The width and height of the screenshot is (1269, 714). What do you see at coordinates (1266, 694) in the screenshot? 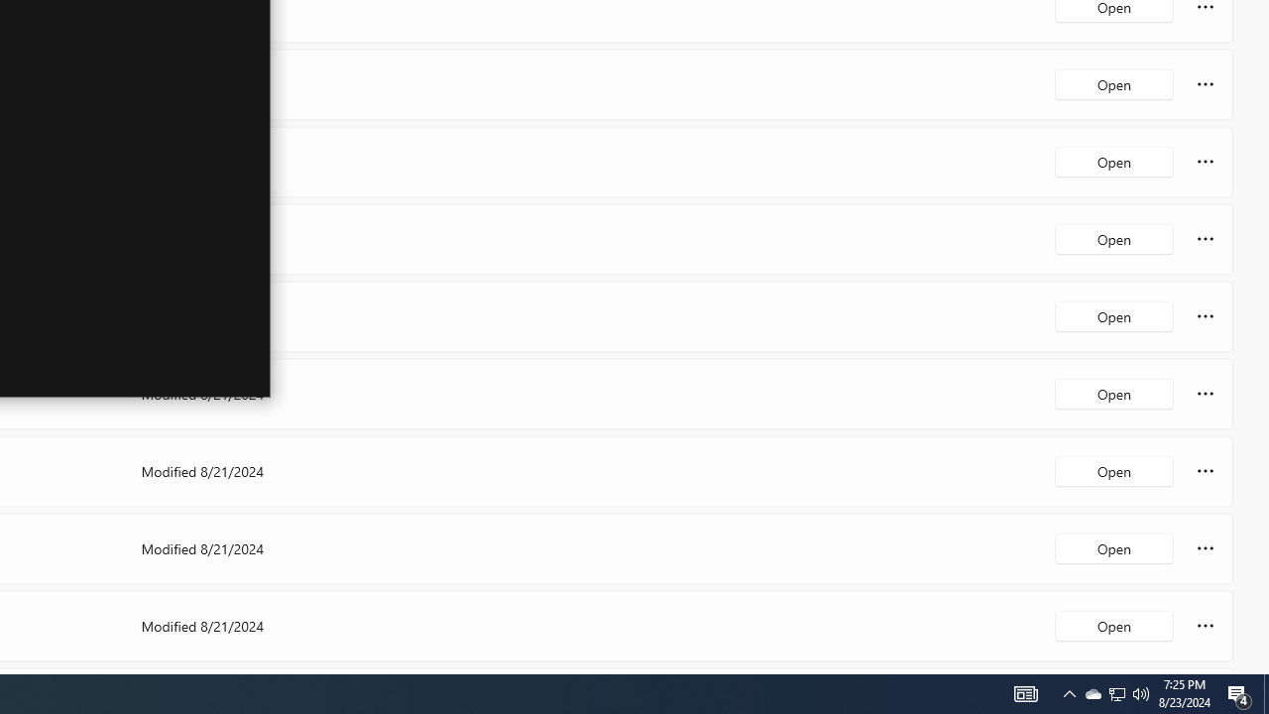
I see `Notification Chevron` at bounding box center [1266, 694].